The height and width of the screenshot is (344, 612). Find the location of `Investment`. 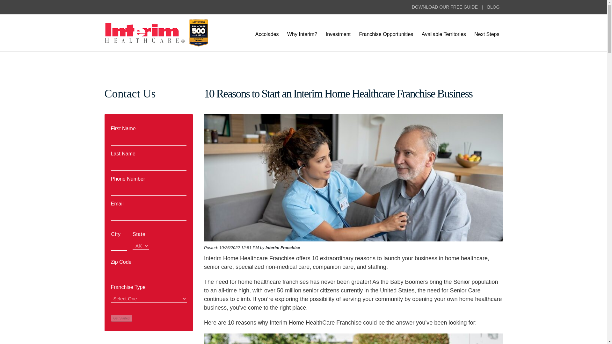

Investment is located at coordinates (338, 33).